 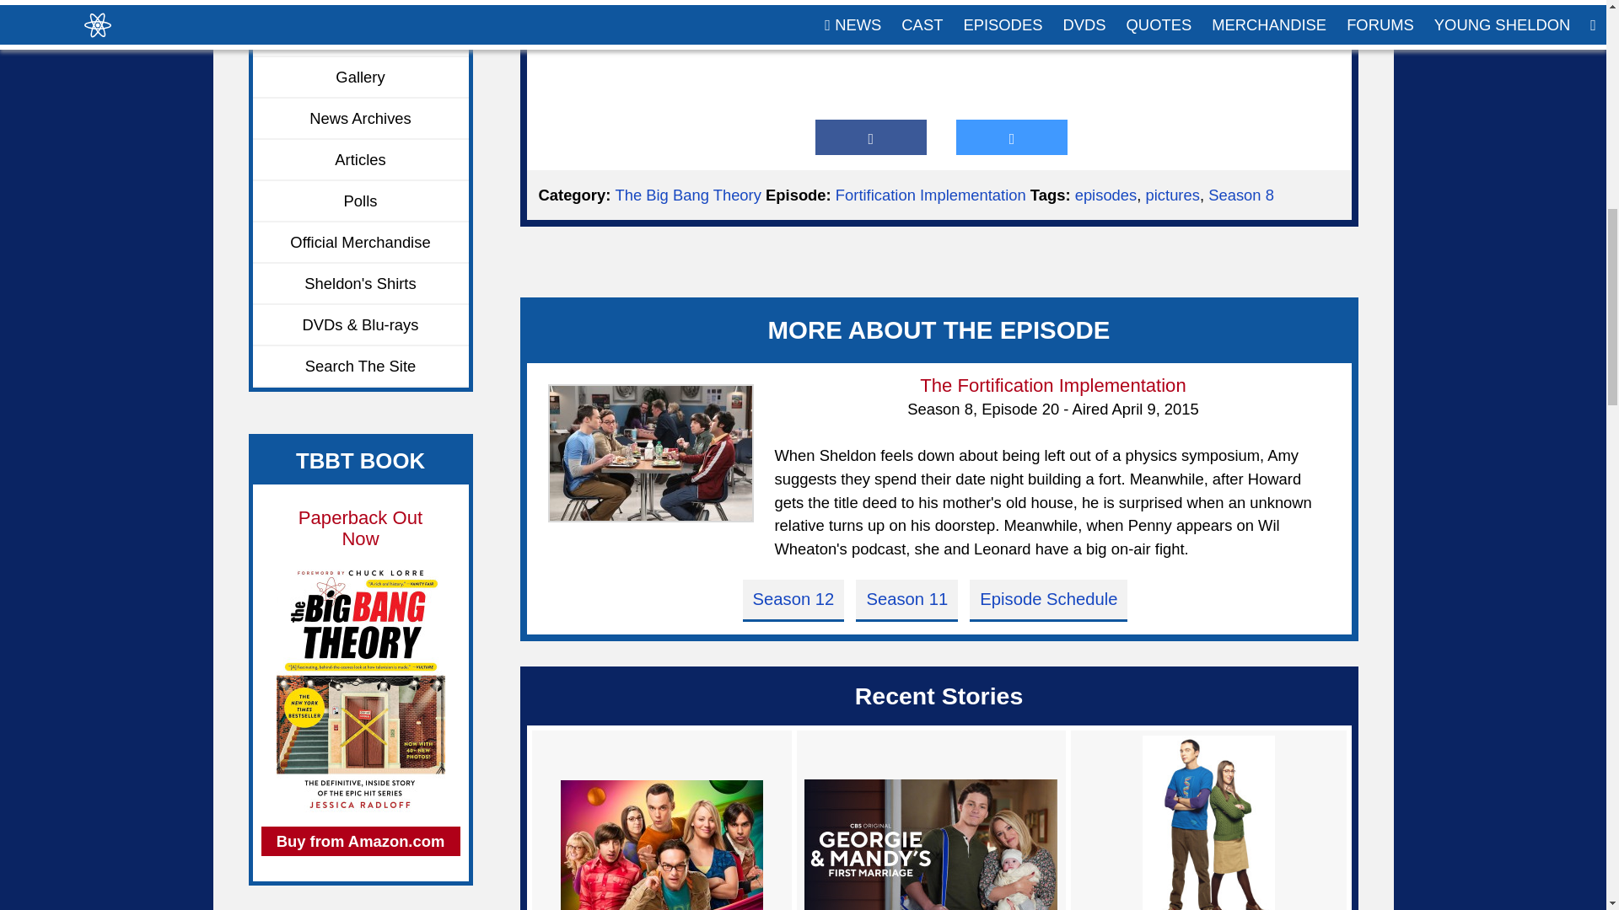 What do you see at coordinates (360, 460) in the screenshot?
I see `TBBT BOOK` at bounding box center [360, 460].